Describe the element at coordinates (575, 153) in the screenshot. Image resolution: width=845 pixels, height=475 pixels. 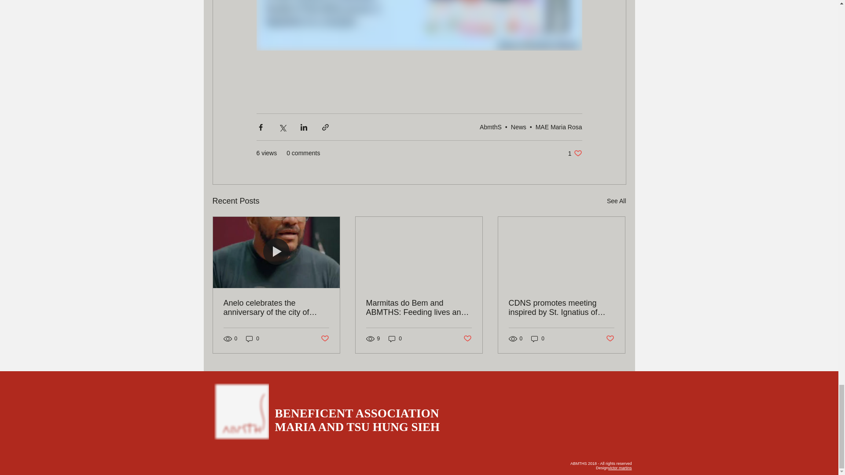
I see `See All` at that location.